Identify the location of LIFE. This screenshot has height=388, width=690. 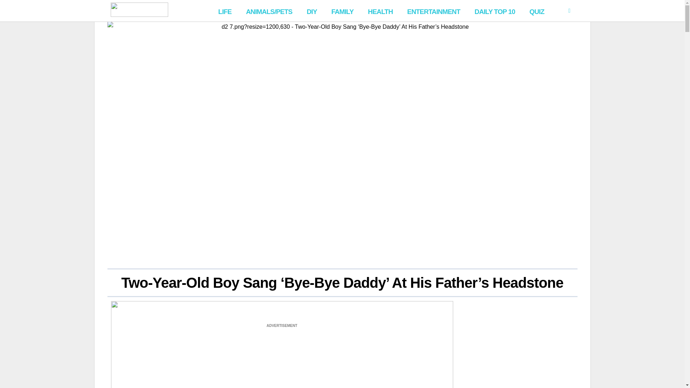
(225, 11).